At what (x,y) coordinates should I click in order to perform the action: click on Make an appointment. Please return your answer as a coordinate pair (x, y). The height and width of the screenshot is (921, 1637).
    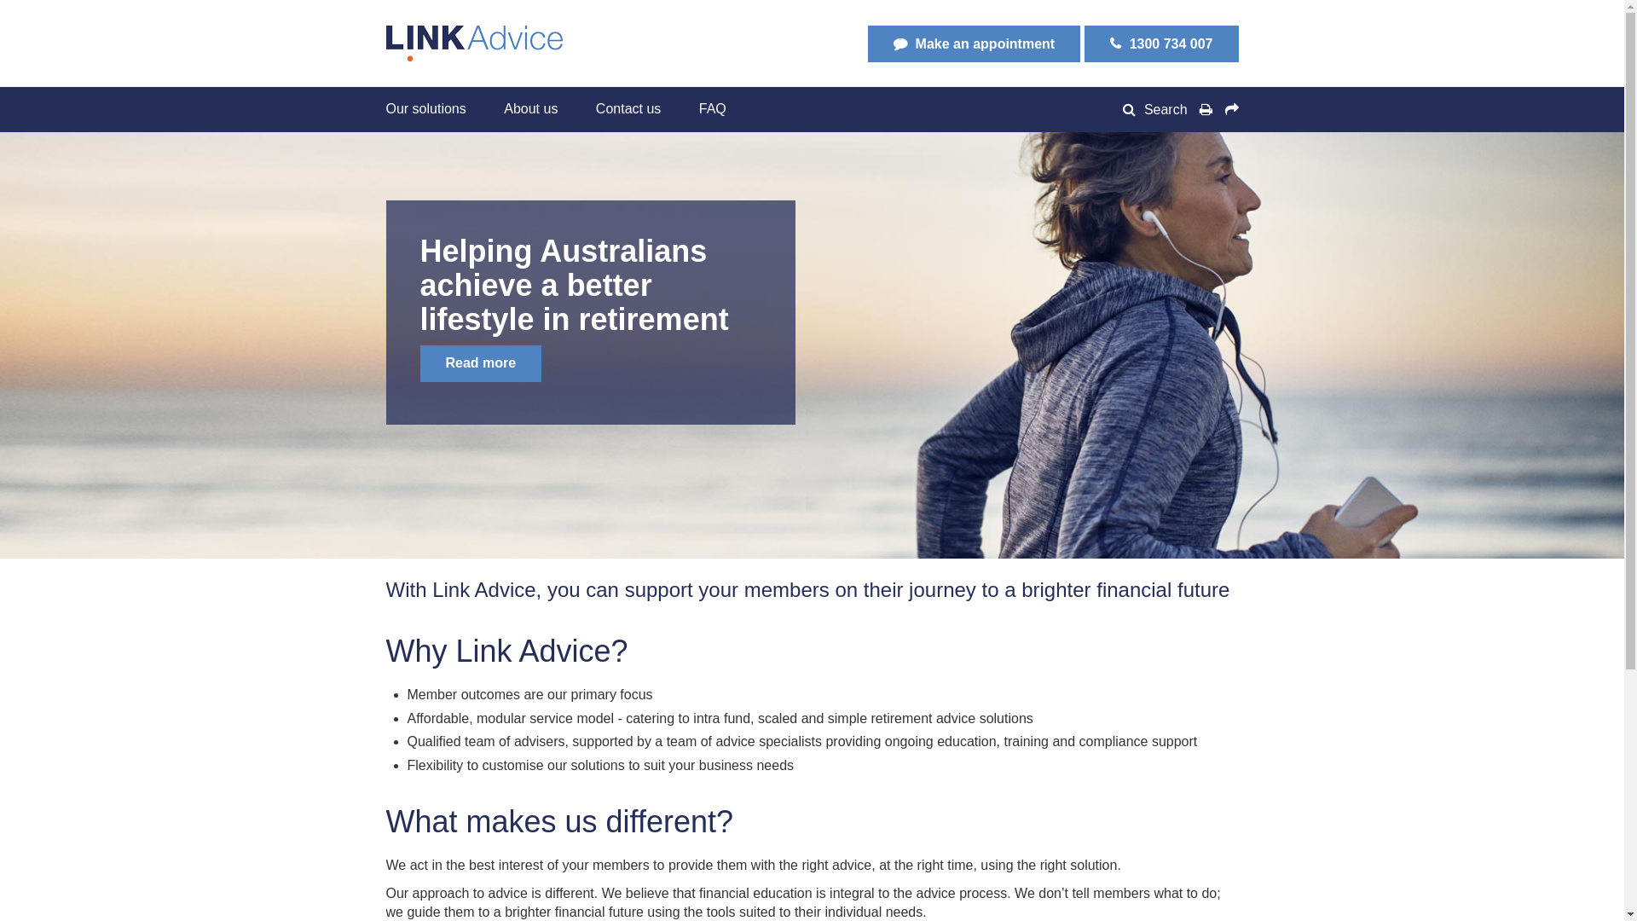
    Looking at the image, I should click on (974, 44).